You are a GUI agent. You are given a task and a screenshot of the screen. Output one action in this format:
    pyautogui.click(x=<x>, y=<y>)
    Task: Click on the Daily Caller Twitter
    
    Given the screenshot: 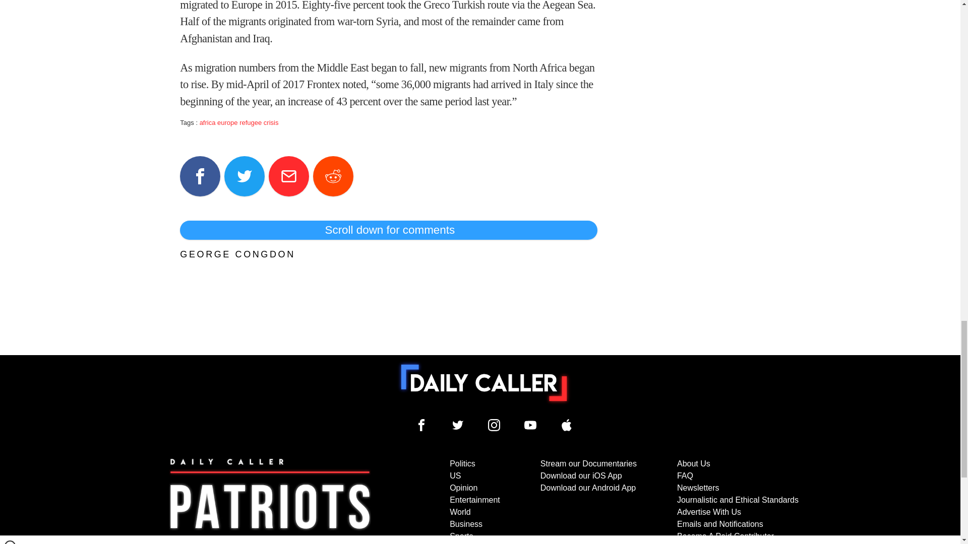 What is the action you would take?
    pyautogui.click(x=458, y=425)
    